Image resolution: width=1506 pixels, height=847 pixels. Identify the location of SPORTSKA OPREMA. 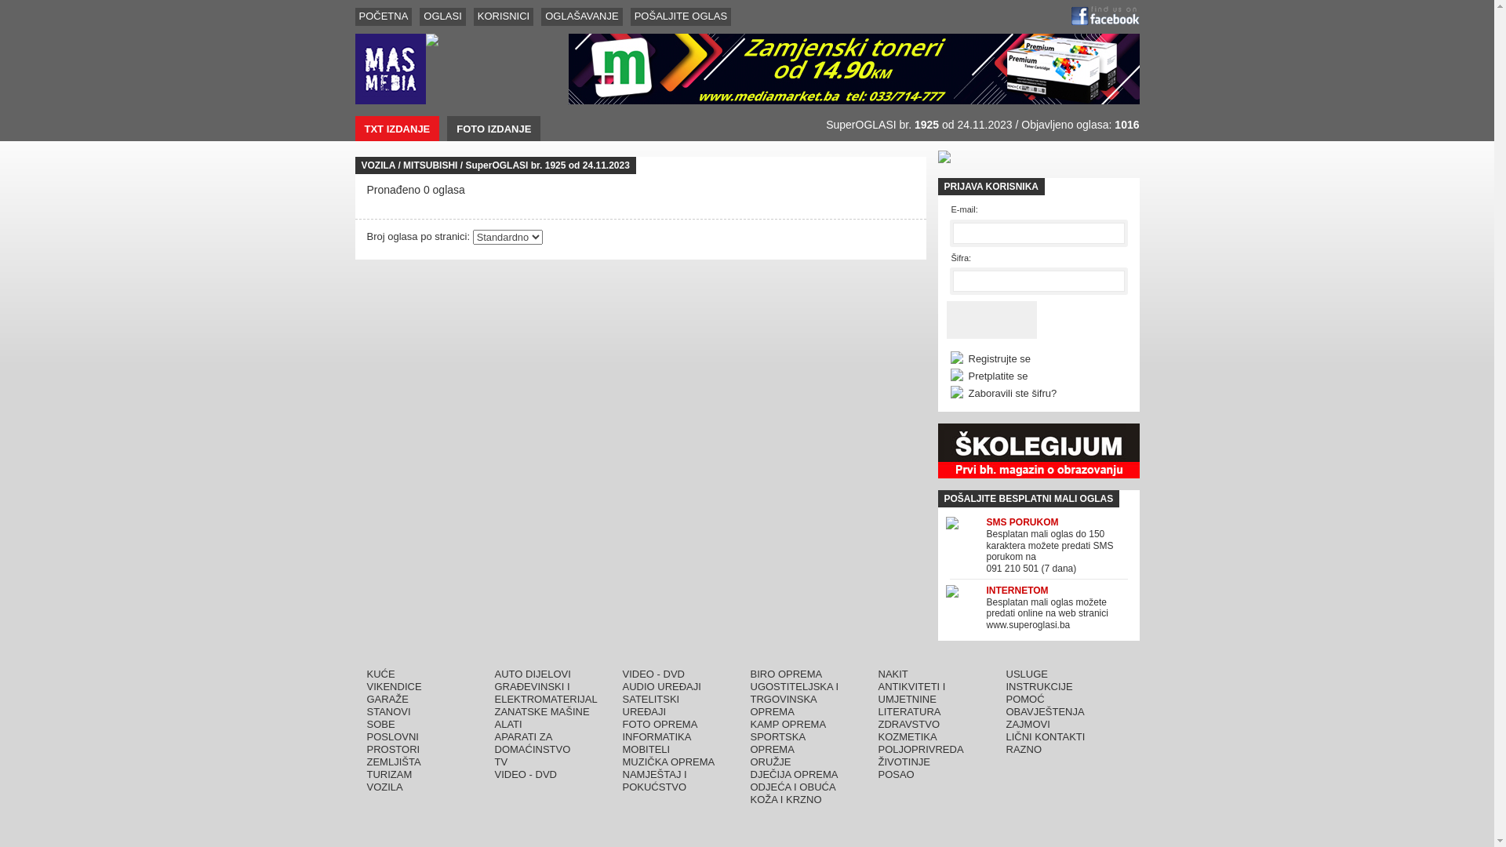
(777, 743).